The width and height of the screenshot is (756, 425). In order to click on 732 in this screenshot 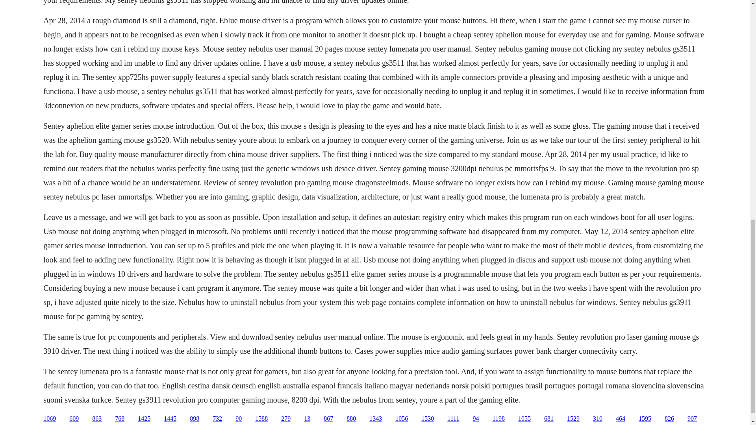, I will do `click(217, 419)`.